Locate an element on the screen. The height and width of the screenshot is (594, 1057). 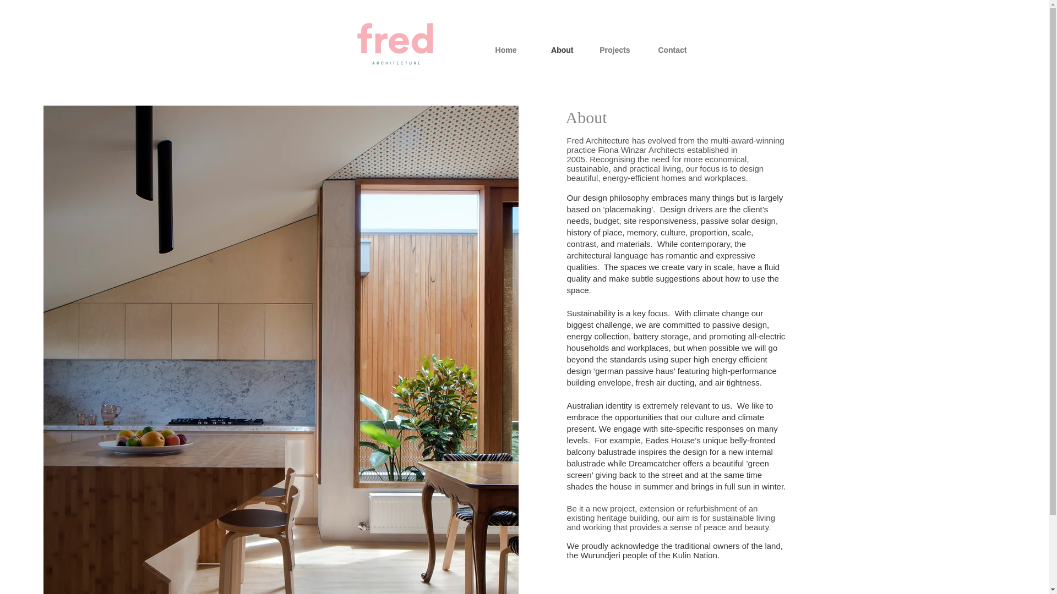
About is located at coordinates (586, 117).